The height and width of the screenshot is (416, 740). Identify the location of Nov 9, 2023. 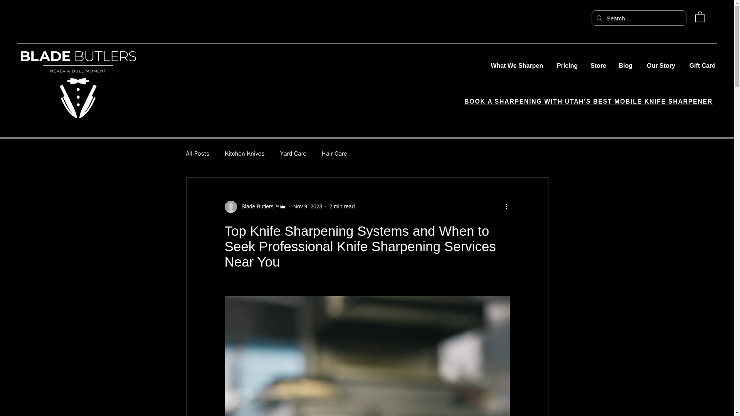
(308, 206).